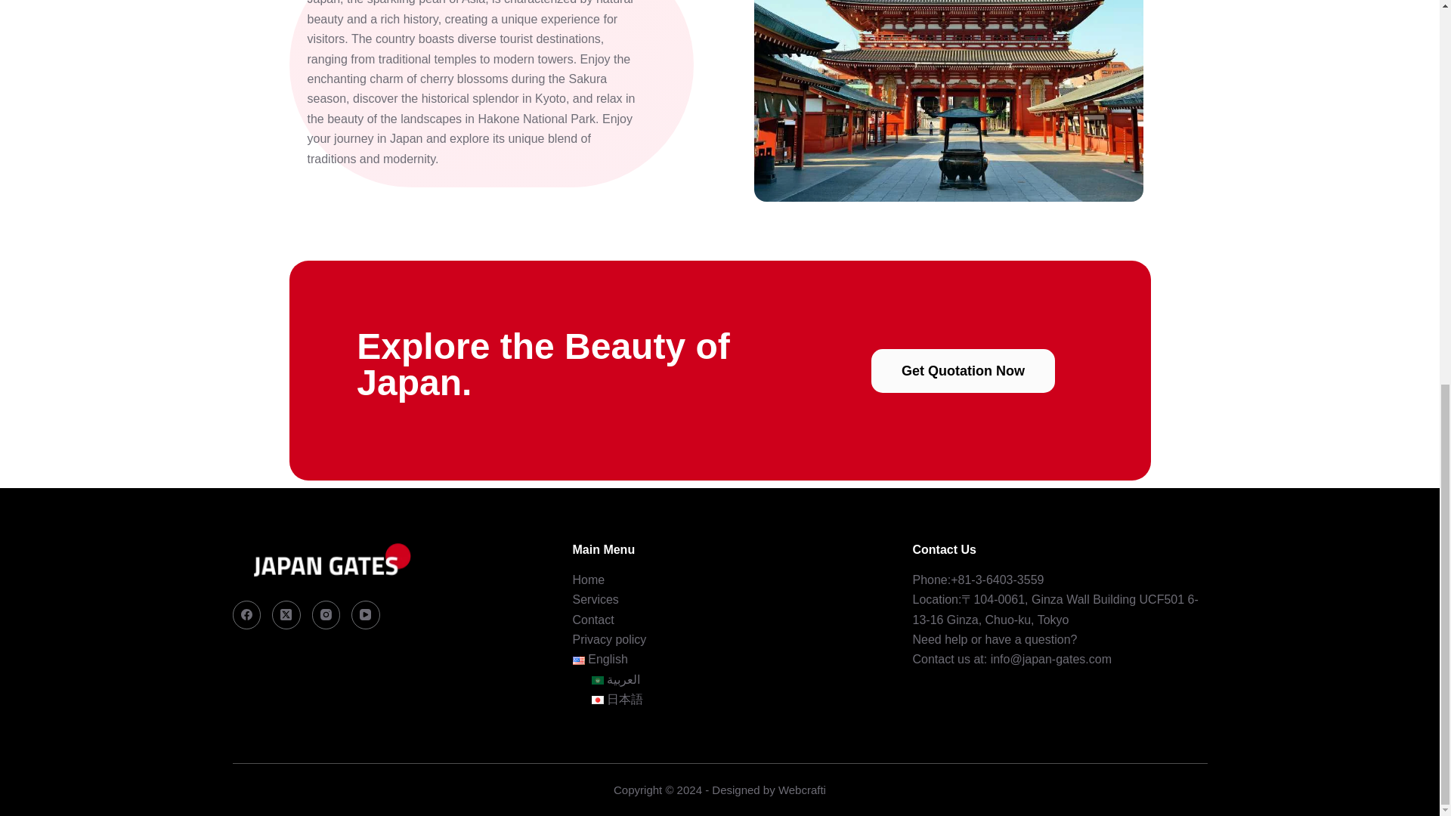  Describe the element at coordinates (589, 580) in the screenshot. I see `Home` at that location.